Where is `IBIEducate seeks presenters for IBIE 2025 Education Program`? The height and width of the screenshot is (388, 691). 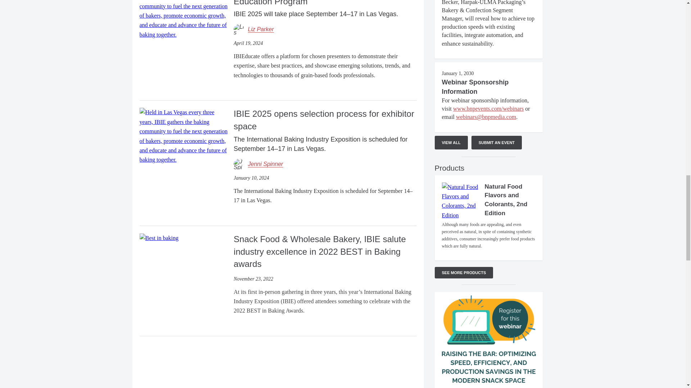 IBIEducate seeks presenters for IBIE 2025 Education Program is located at coordinates (184, 10).